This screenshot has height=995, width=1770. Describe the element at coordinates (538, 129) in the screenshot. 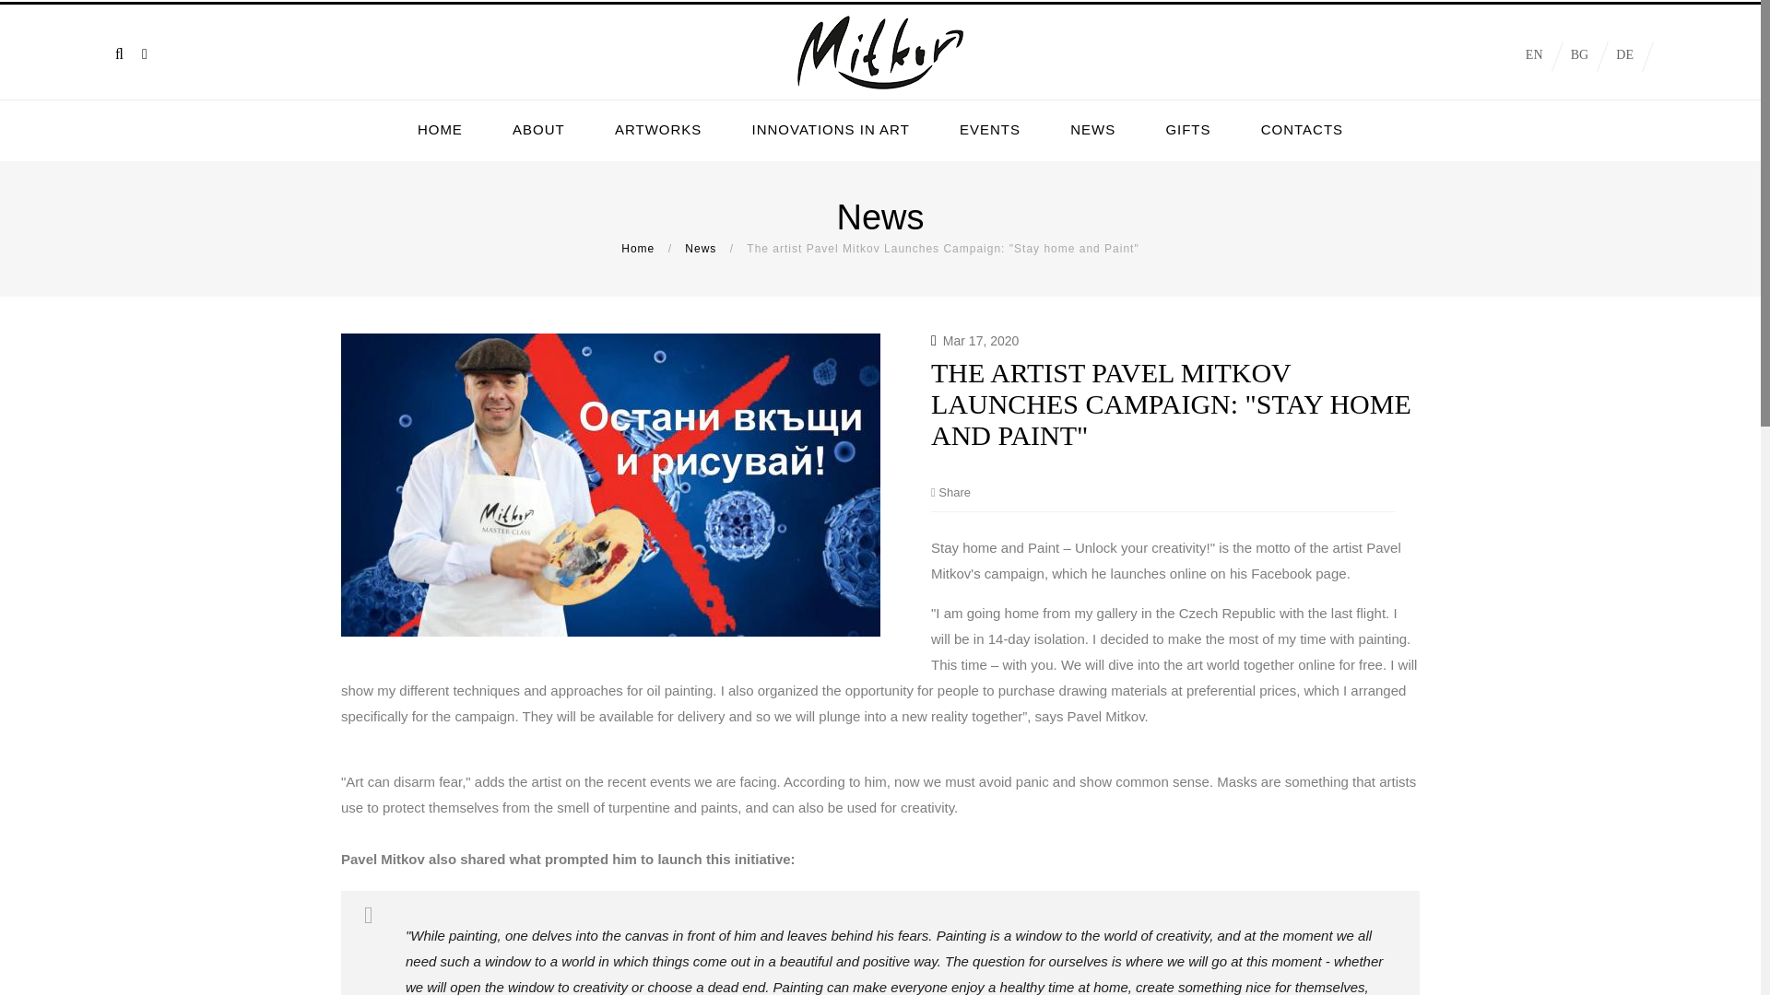

I see `ABOUT` at that location.